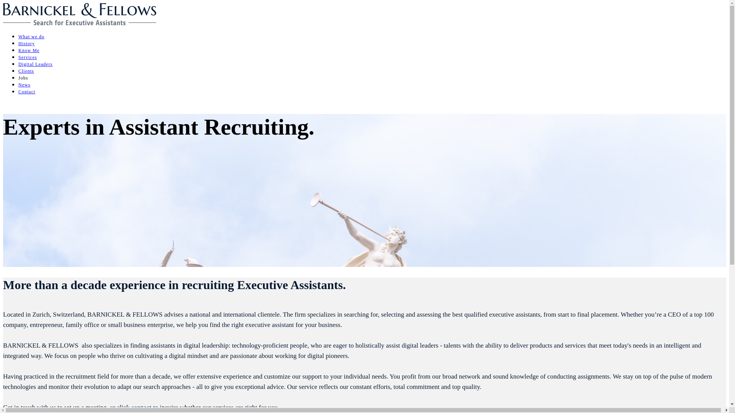 The height and width of the screenshot is (413, 735). I want to click on Digital Leaders, so click(35, 64).